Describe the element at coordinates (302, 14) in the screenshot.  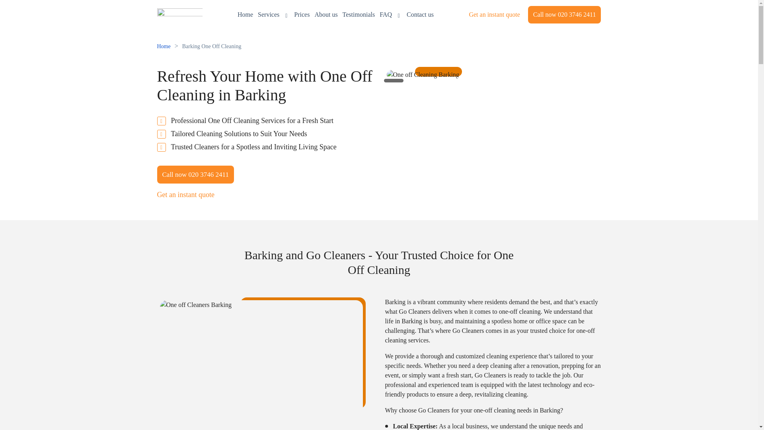
I see `Prices` at that location.